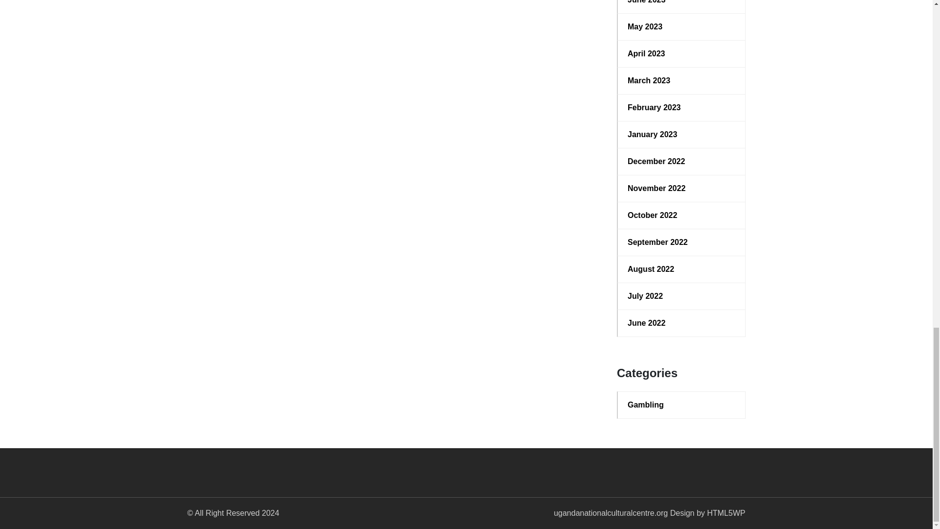  What do you see at coordinates (681, 216) in the screenshot?
I see `October 2022` at bounding box center [681, 216].